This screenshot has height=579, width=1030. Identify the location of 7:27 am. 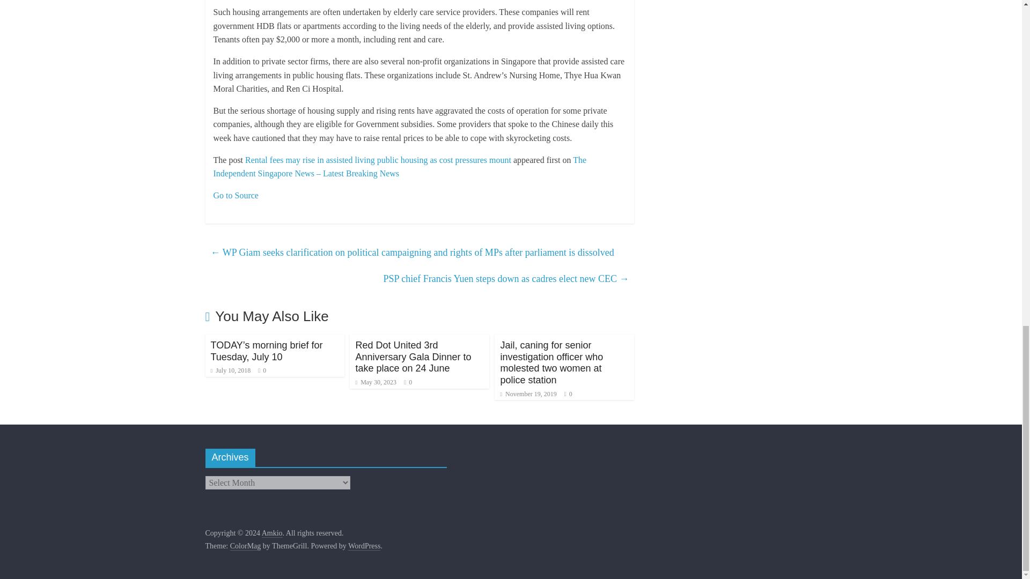
(230, 370).